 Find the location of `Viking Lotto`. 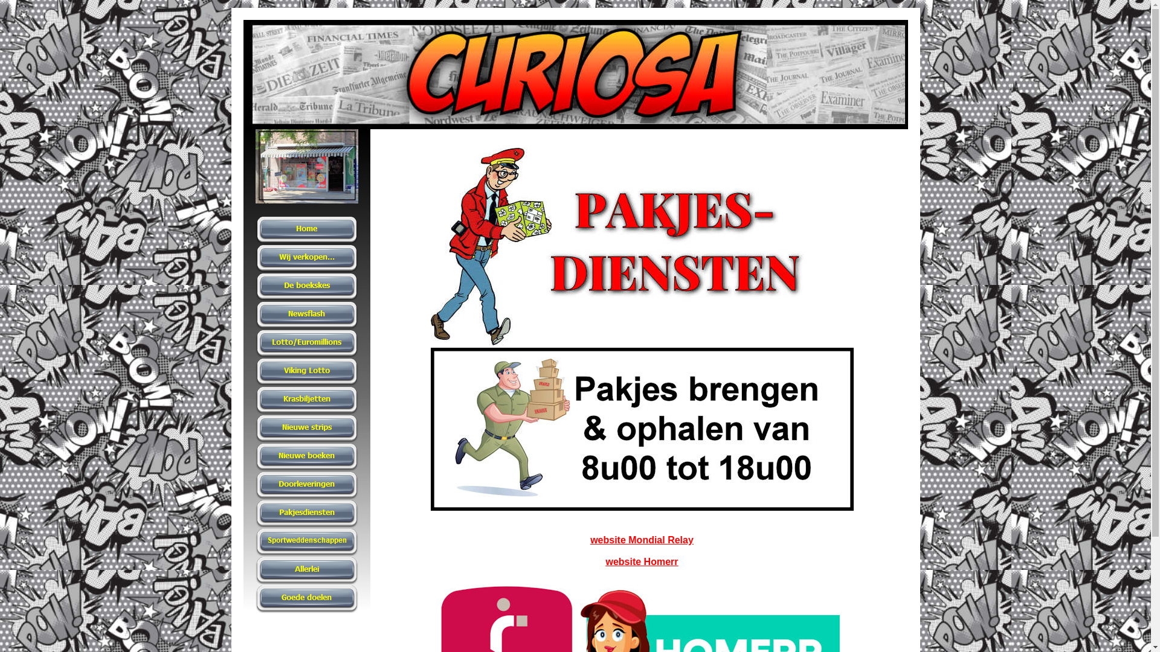

Viking Lotto is located at coordinates (306, 372).